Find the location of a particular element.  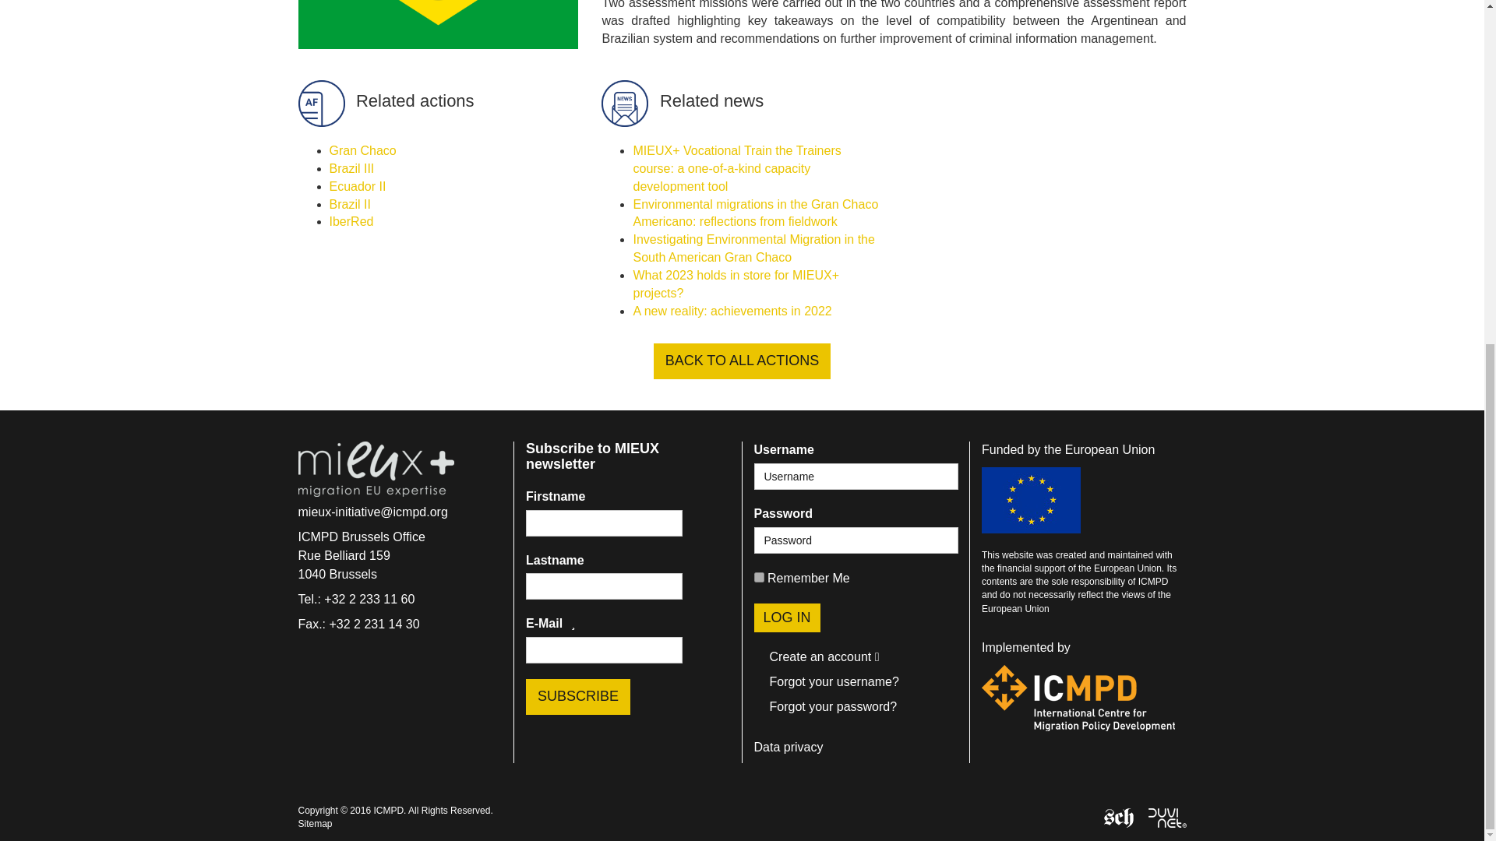

yes is located at coordinates (759, 578).